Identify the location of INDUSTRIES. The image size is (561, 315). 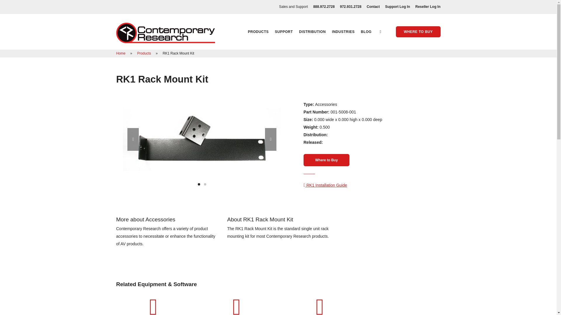
(343, 32).